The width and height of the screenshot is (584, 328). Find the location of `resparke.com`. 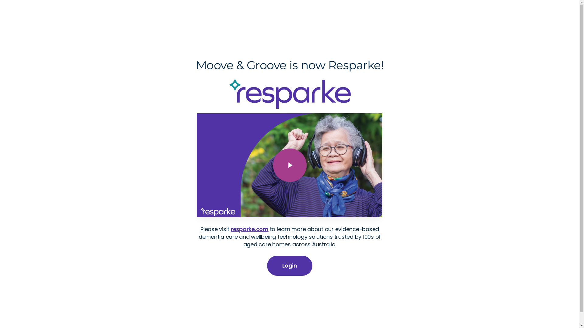

resparke.com is located at coordinates (250, 229).